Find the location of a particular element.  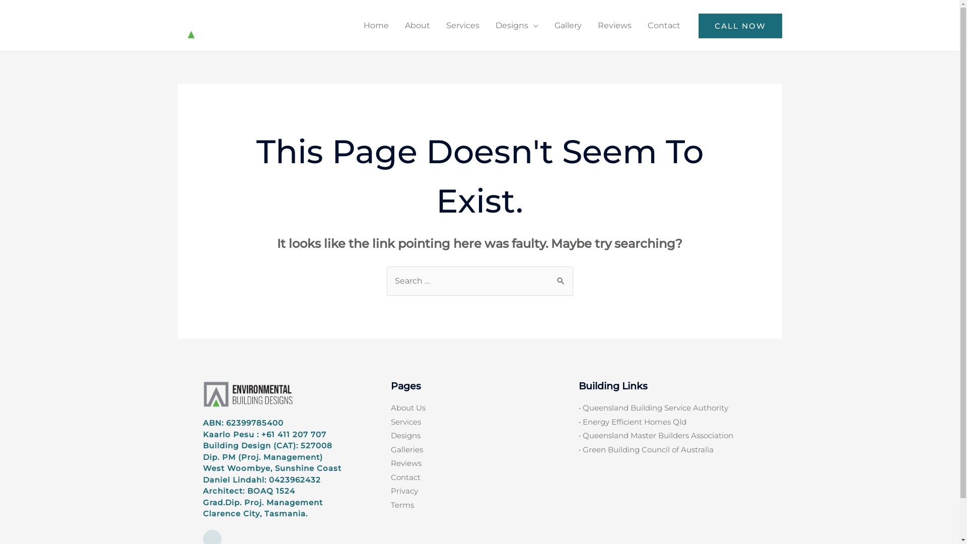

Designs is located at coordinates (479, 436).